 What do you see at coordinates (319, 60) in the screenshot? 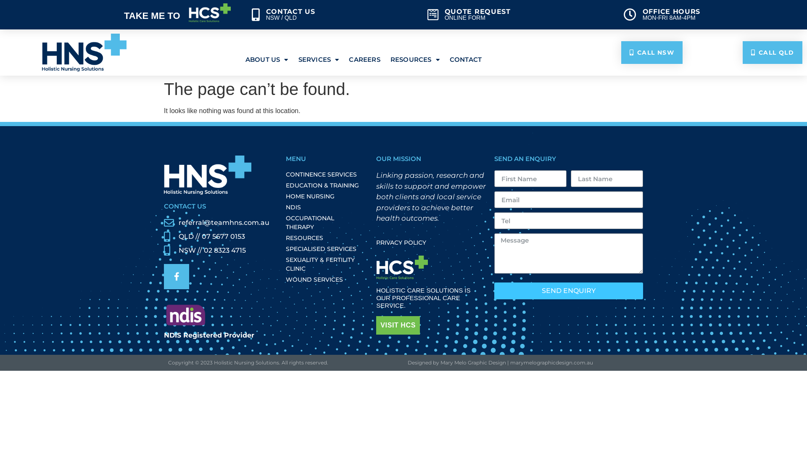
I see `SERVICES` at bounding box center [319, 60].